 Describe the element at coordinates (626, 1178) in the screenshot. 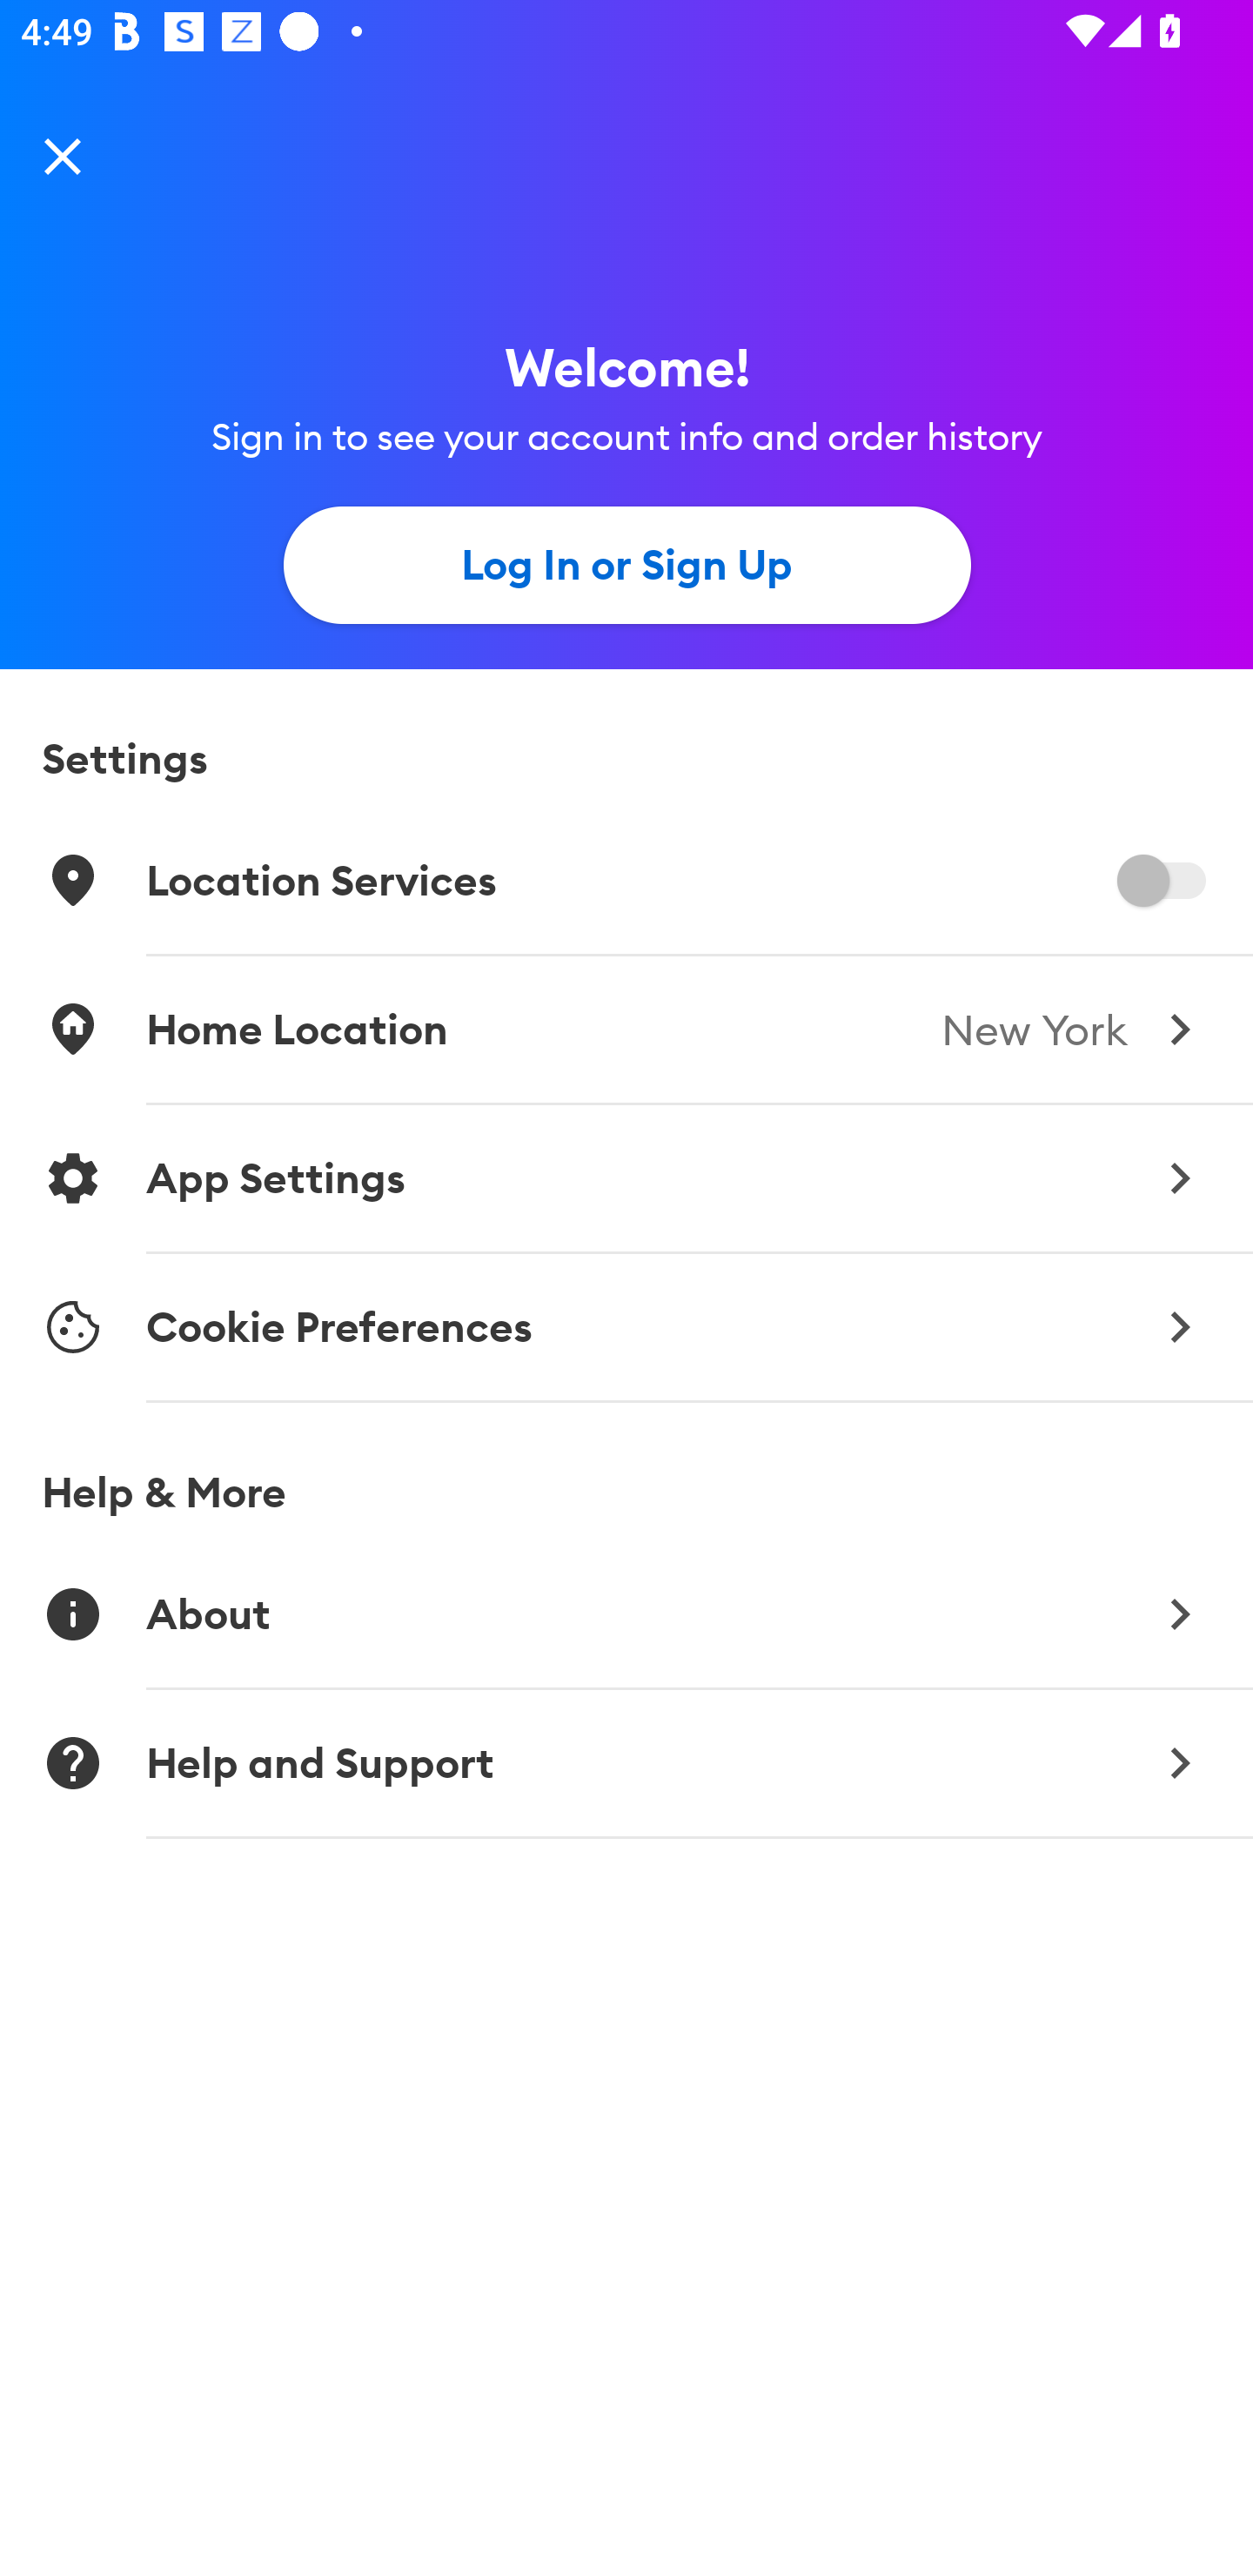

I see `App Settings` at that location.